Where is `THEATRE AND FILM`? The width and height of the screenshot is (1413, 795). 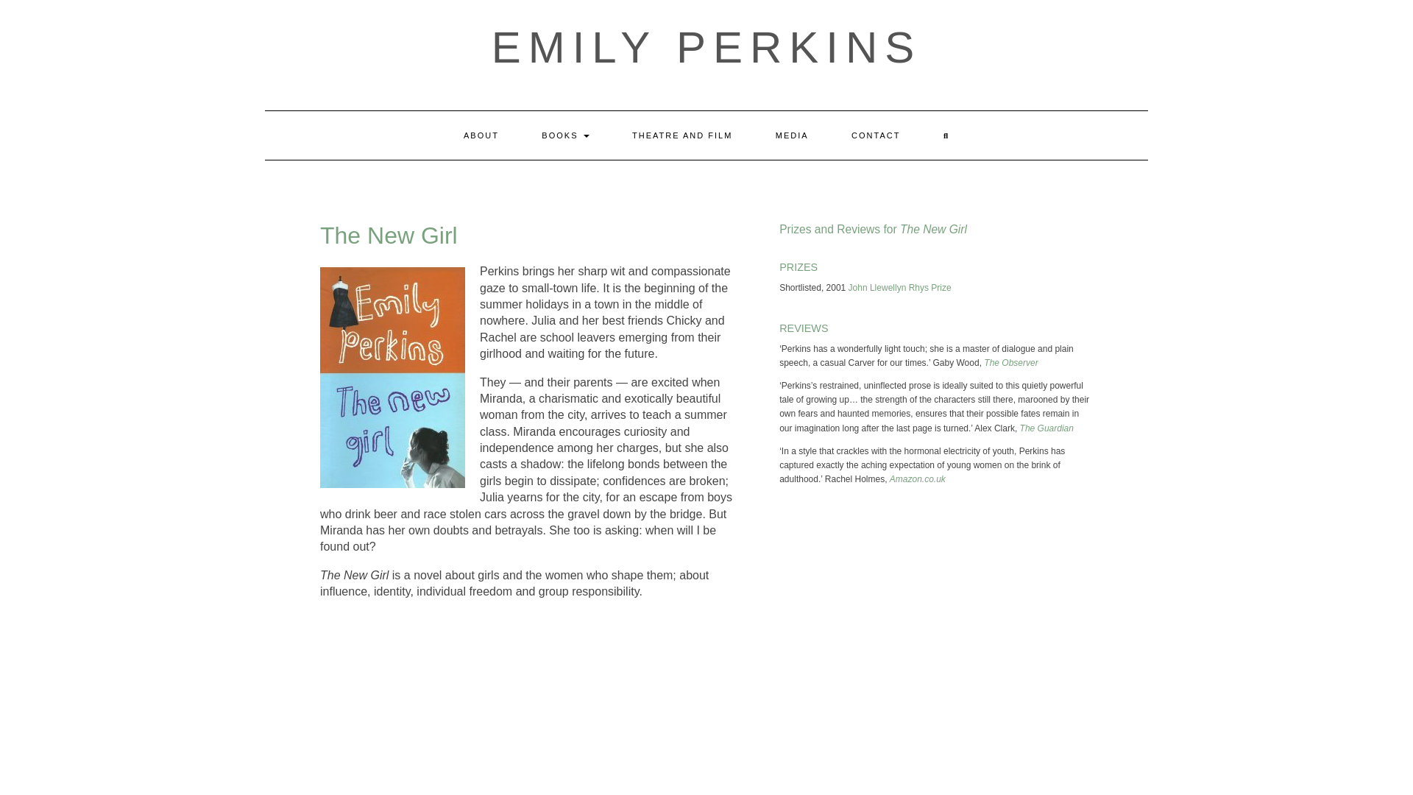
THEATRE AND FILM is located at coordinates (681, 135).